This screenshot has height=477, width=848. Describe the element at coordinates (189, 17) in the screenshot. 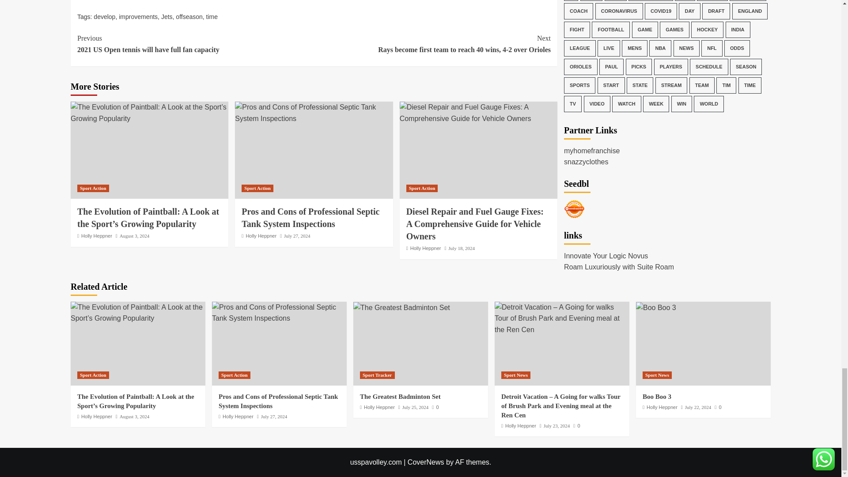

I see `offseason` at that location.